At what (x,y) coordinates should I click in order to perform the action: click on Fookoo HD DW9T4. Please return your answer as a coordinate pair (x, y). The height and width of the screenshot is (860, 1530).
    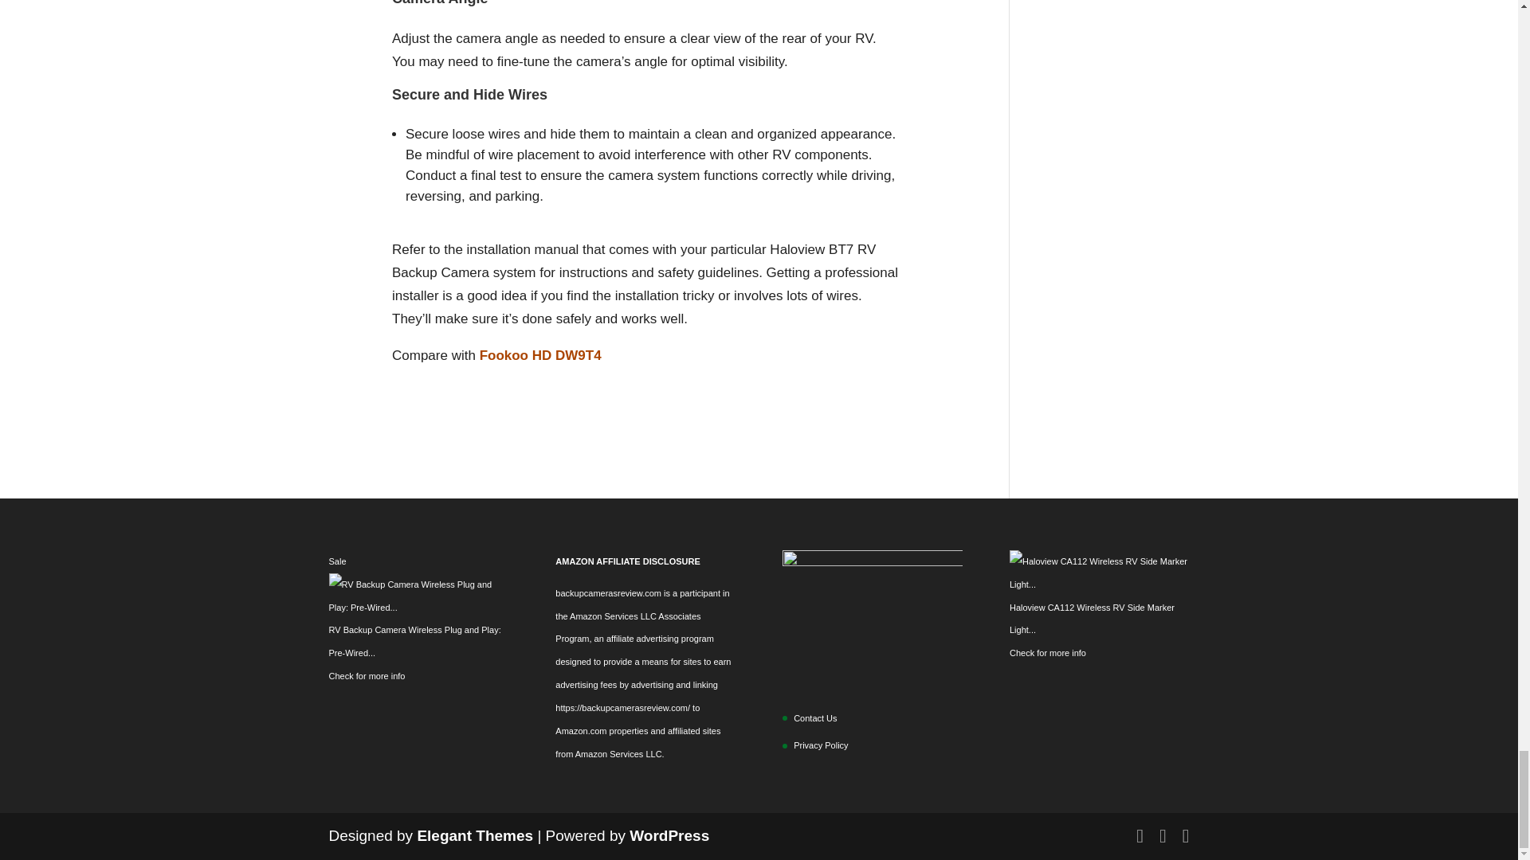
    Looking at the image, I should click on (540, 355).